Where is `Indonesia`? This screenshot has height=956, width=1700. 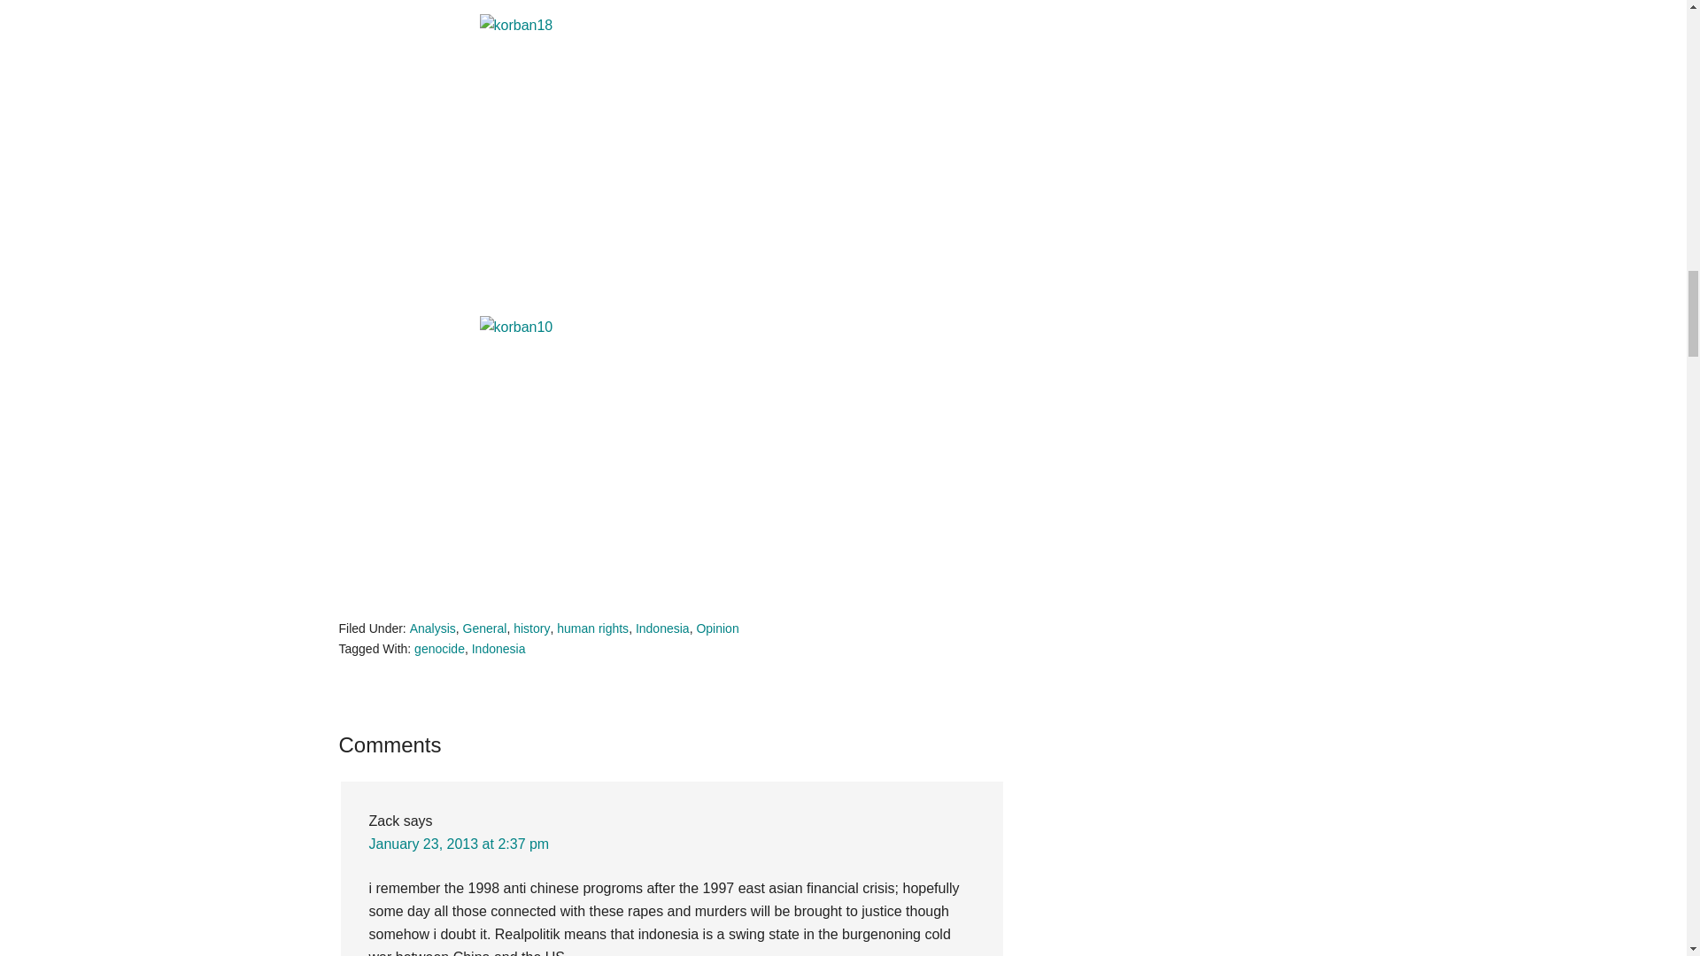 Indonesia is located at coordinates (498, 648).